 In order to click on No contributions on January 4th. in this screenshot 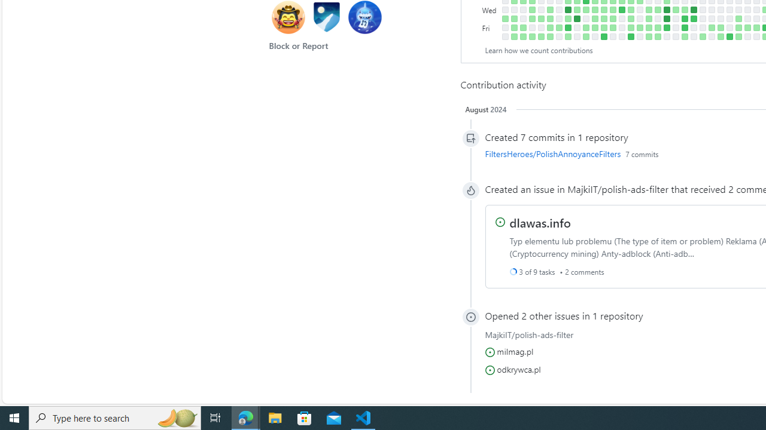, I will do `click(675, 18)`.